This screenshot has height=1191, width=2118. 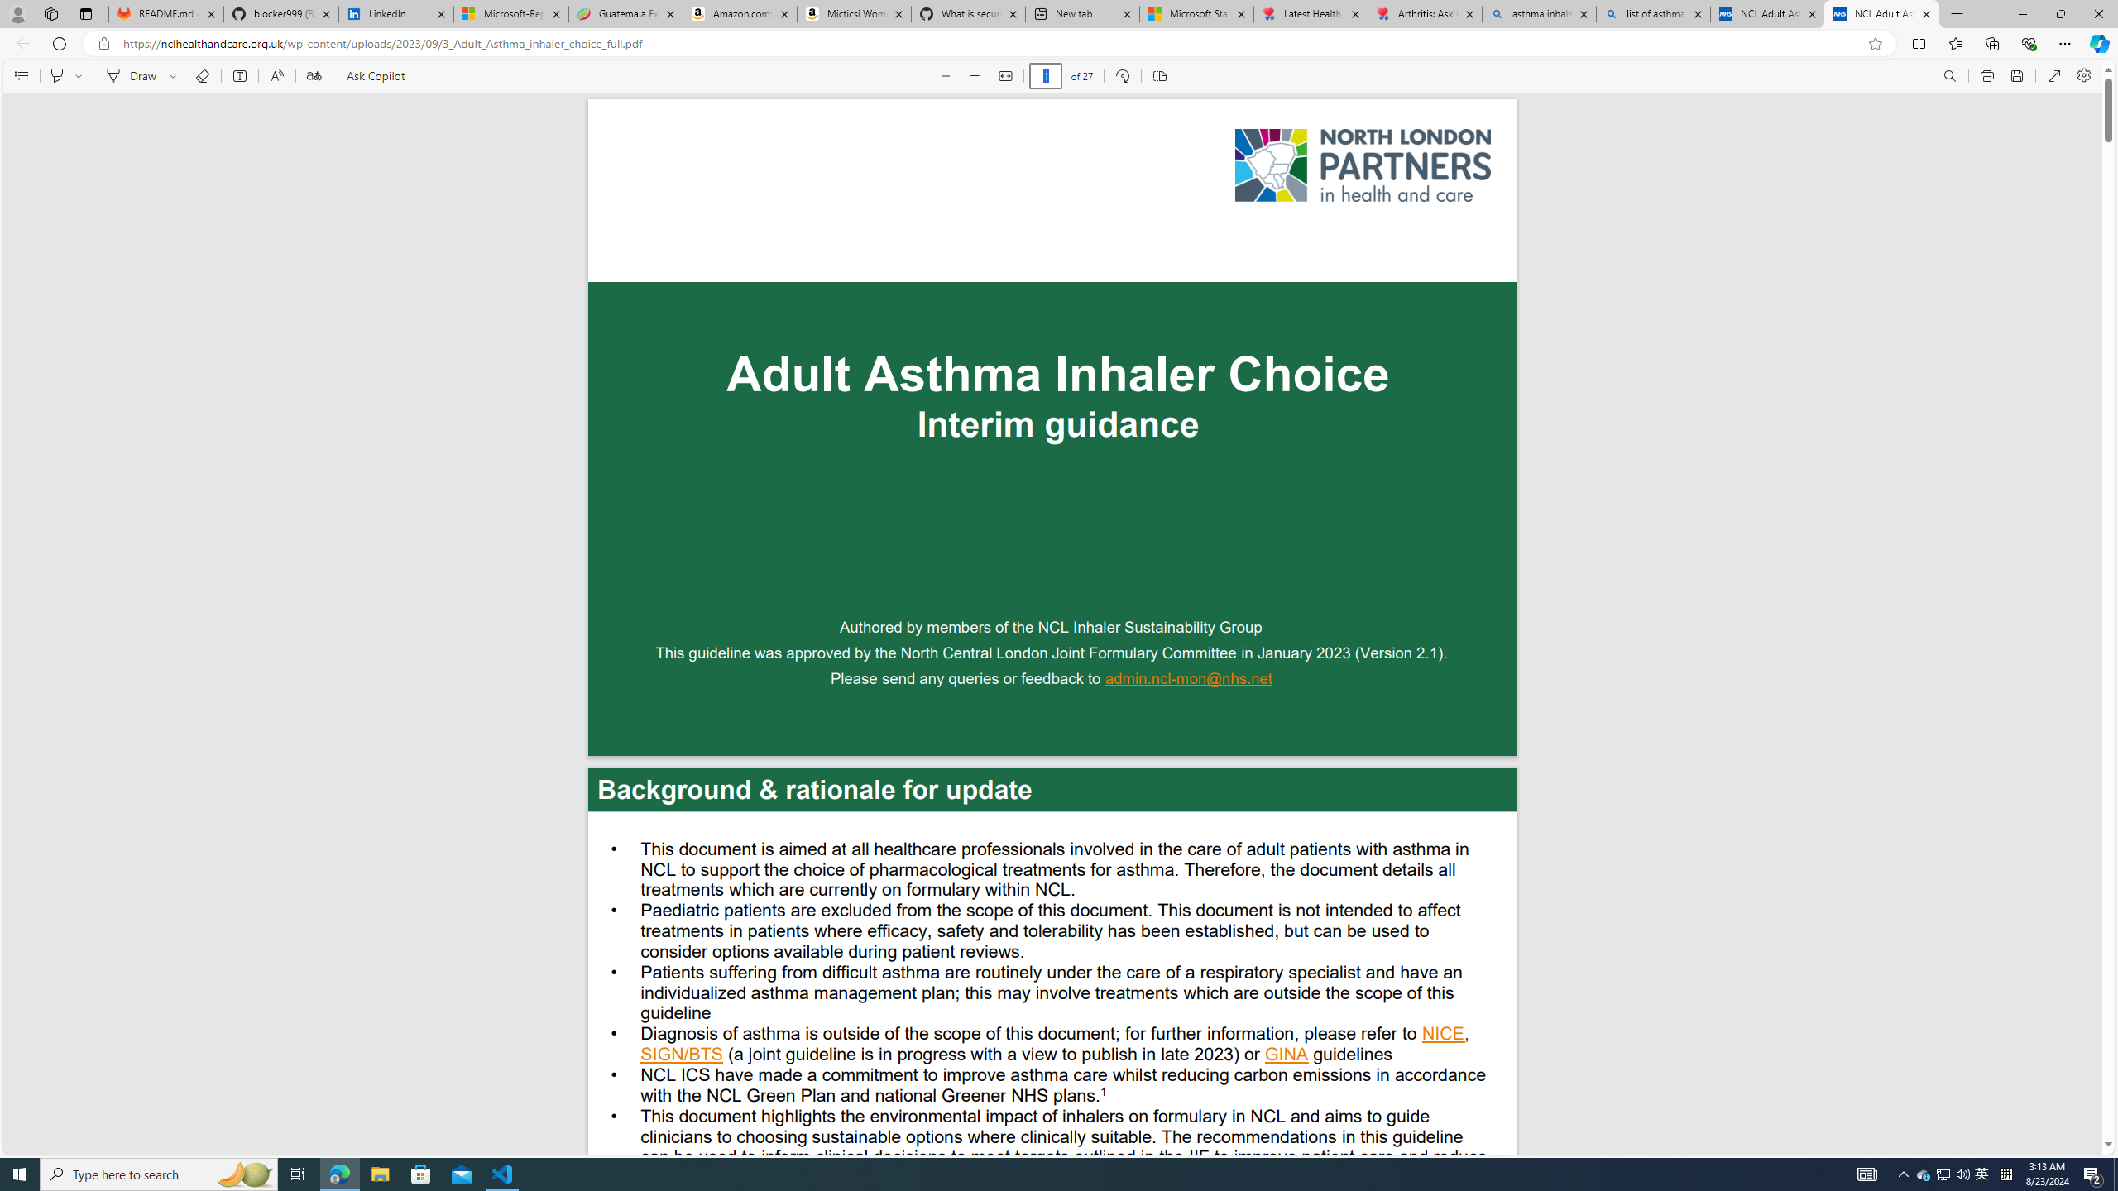 What do you see at coordinates (375, 76) in the screenshot?
I see `Ask Copilot` at bounding box center [375, 76].